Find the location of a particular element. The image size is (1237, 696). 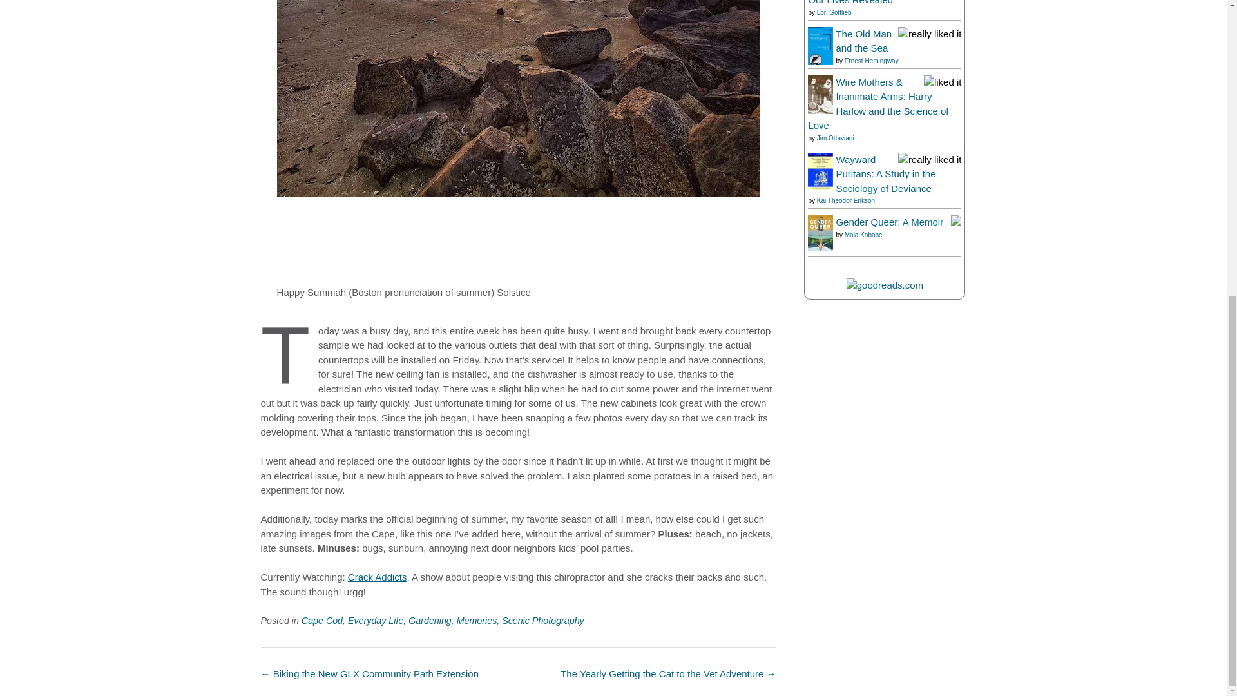

Gender Queer: A Memoir is located at coordinates (889, 222).